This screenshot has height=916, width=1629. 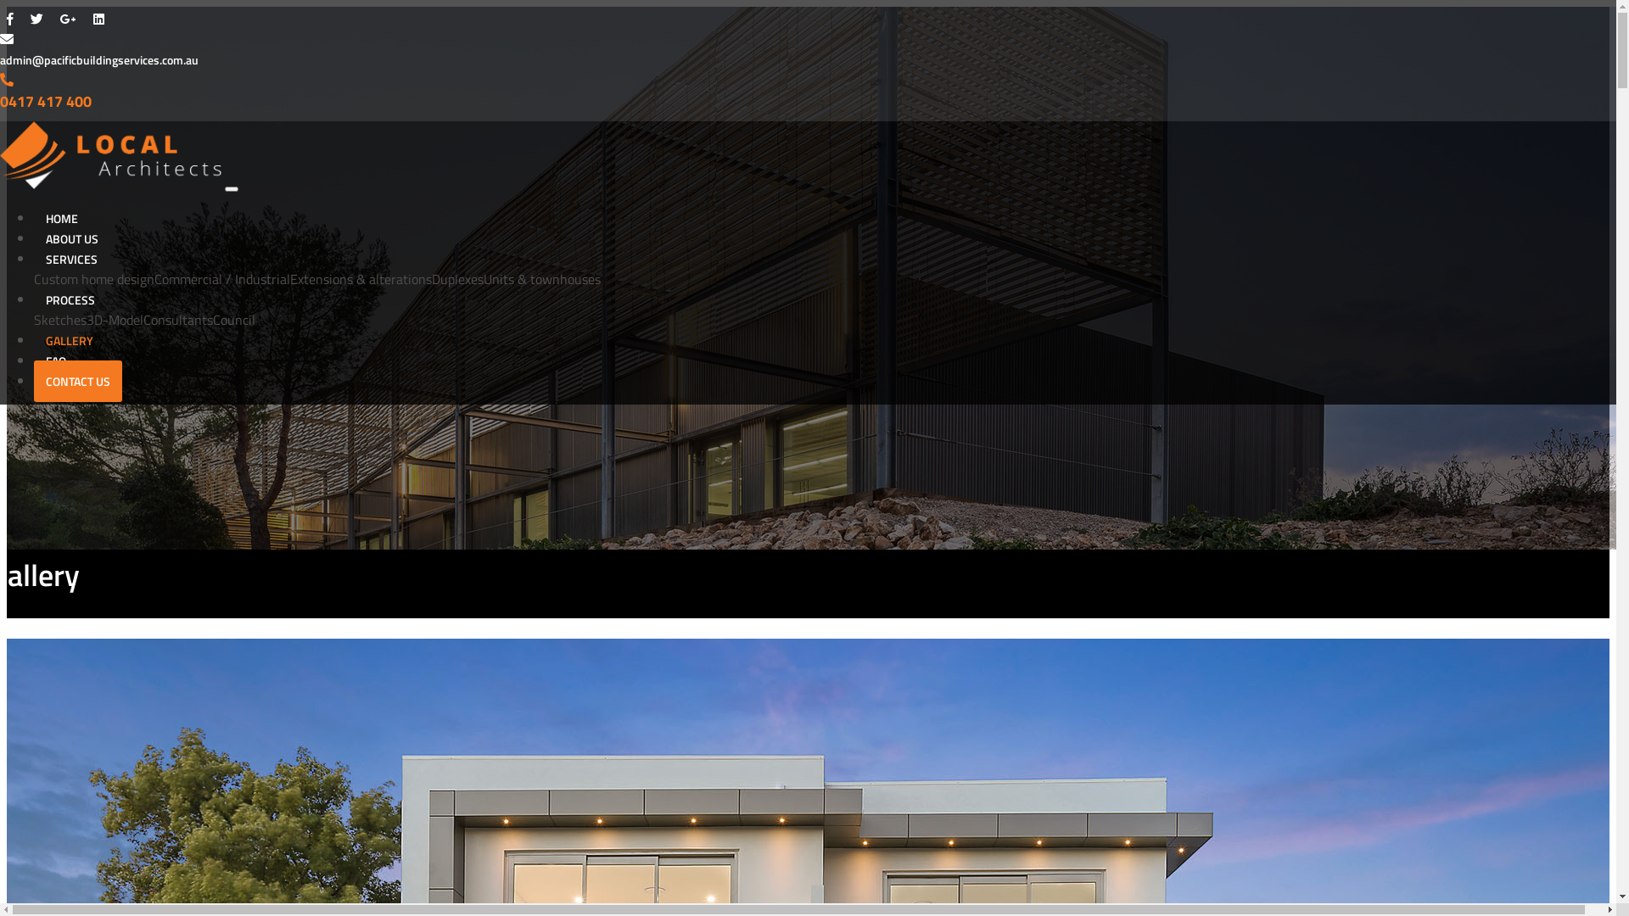 What do you see at coordinates (234, 320) in the screenshot?
I see `Council` at bounding box center [234, 320].